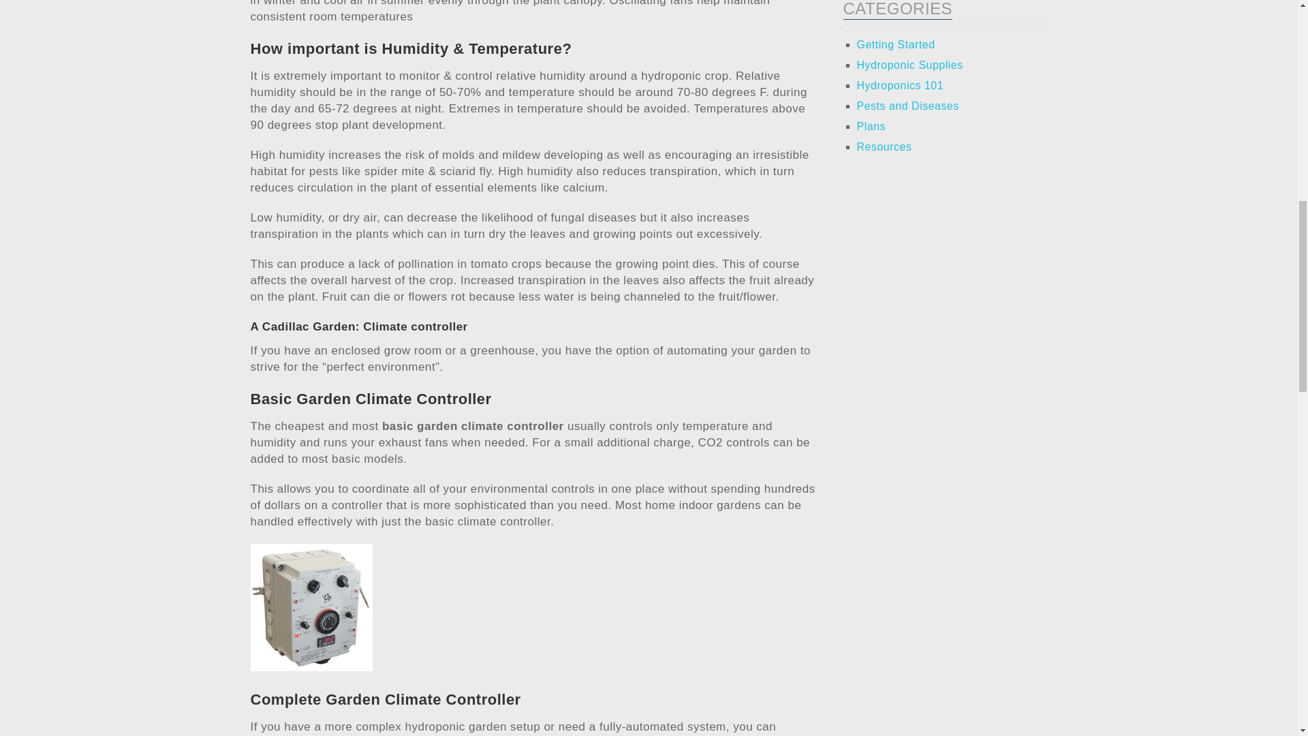 The image size is (1308, 736). Describe the element at coordinates (909, 65) in the screenshot. I see `Hydroponic Supplies` at that location.